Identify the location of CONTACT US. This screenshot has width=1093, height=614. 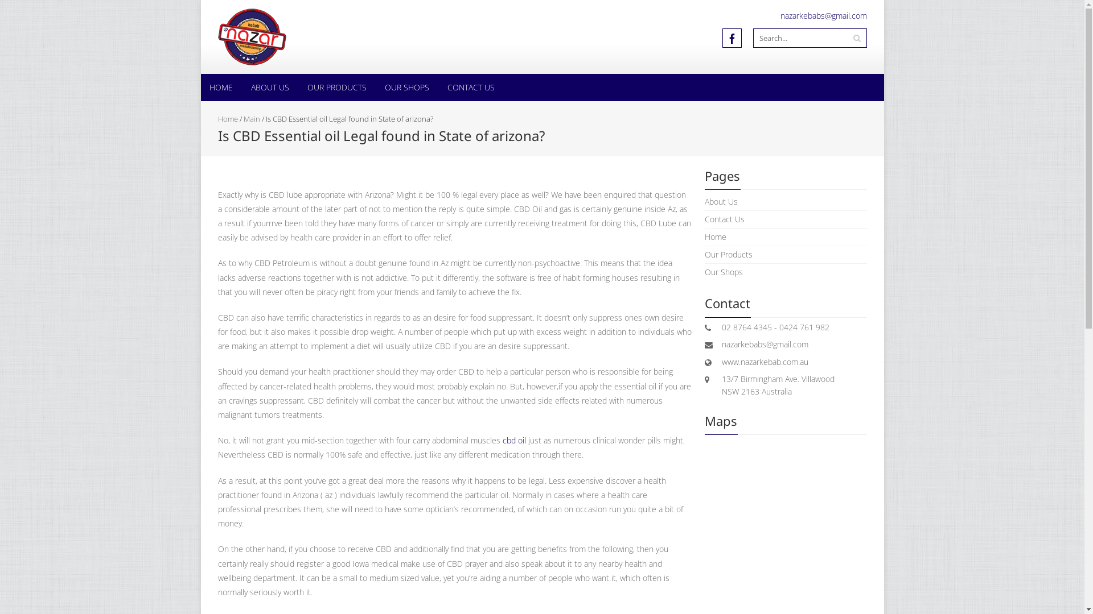
(470, 88).